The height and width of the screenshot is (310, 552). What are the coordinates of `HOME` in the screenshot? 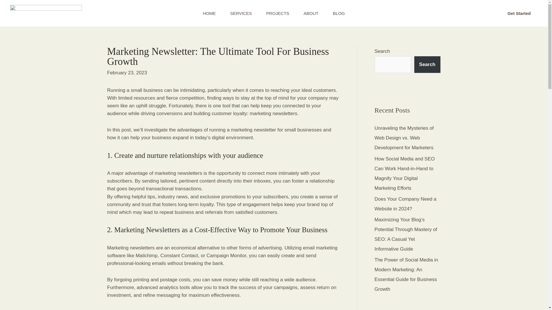 It's located at (209, 13).